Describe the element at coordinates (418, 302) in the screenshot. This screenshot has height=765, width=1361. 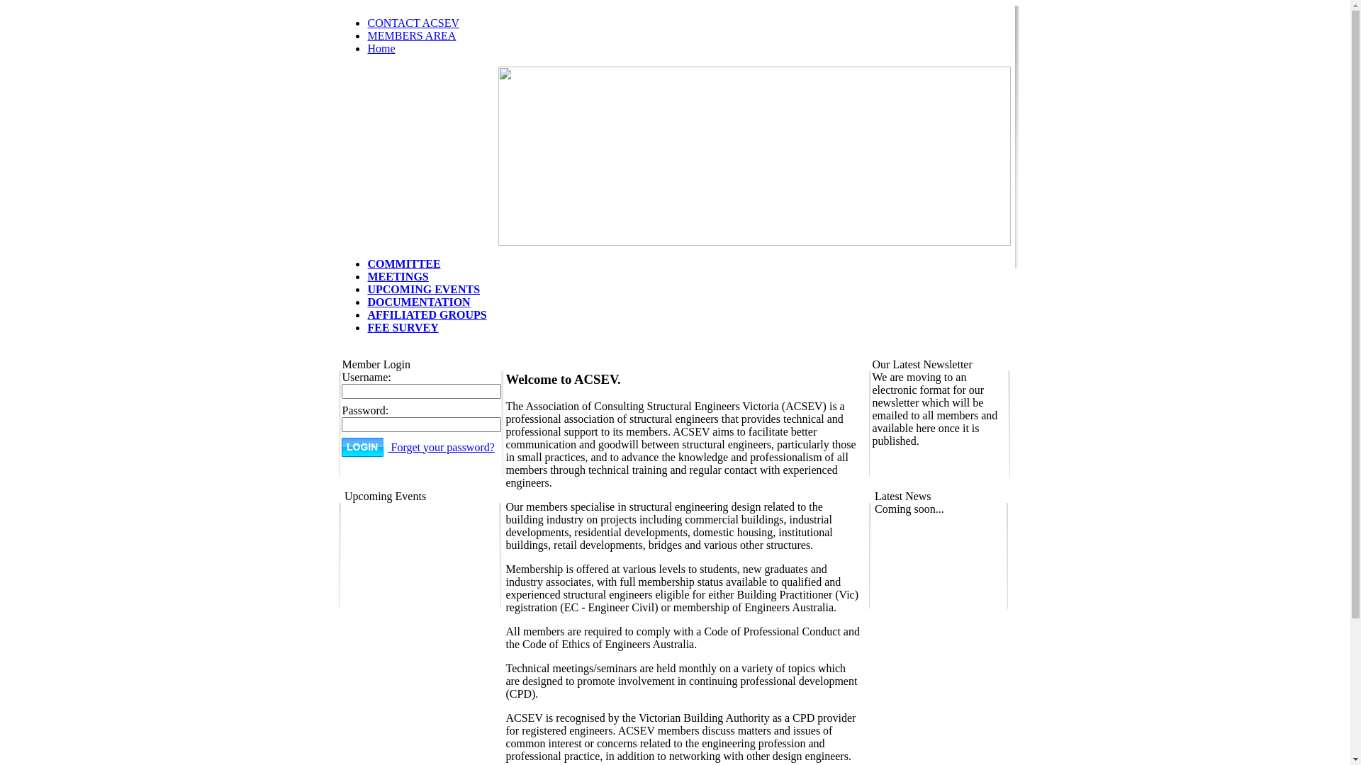
I see `DOCUMENTATION` at that location.